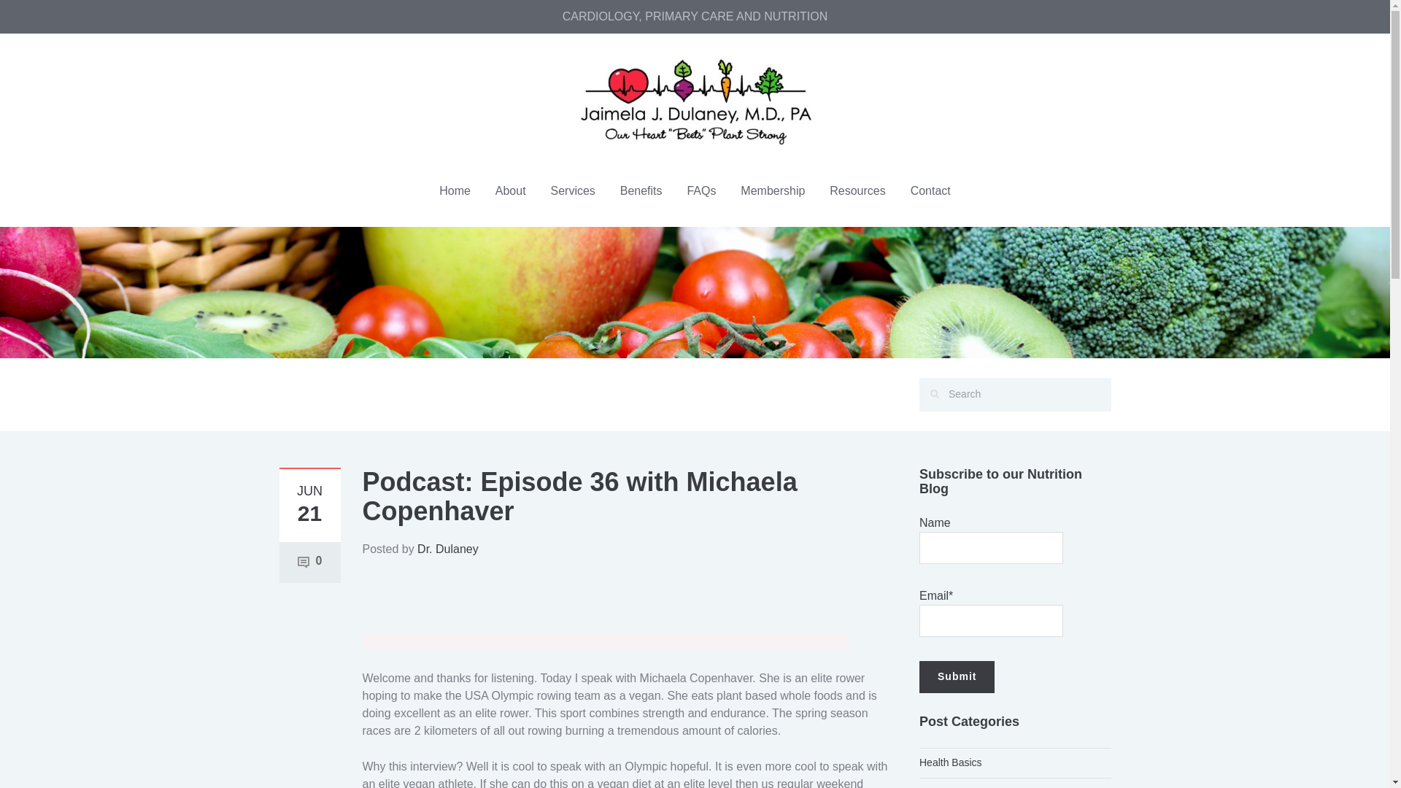 The width and height of the screenshot is (1401, 788). I want to click on Home, so click(455, 190).